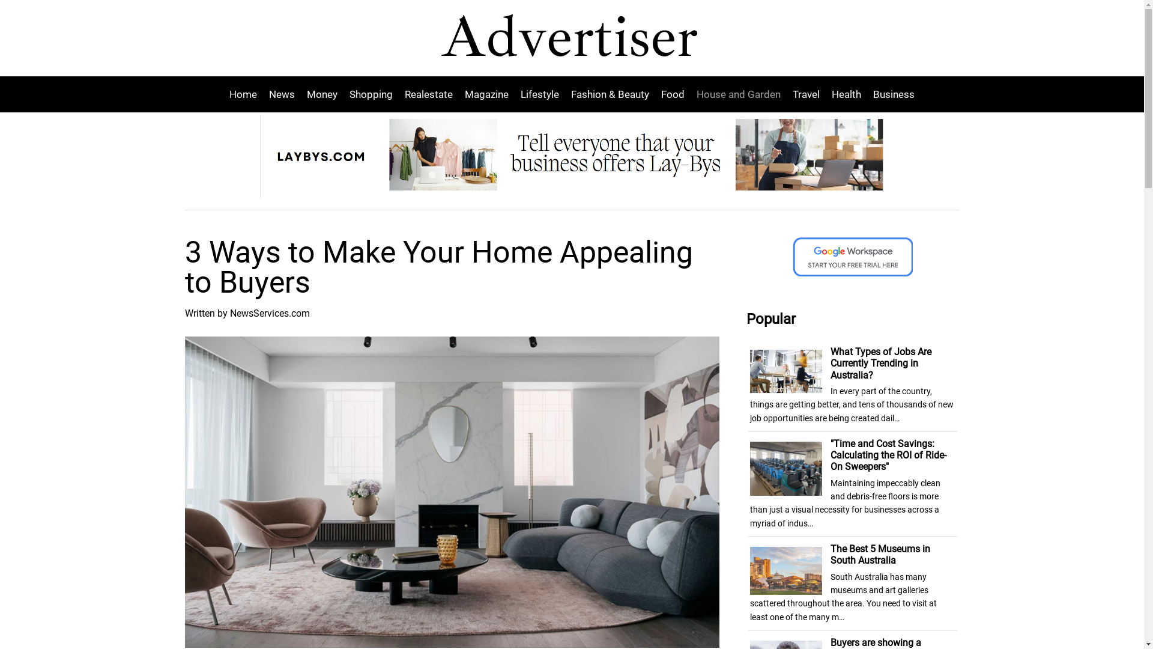 Image resolution: width=1153 pixels, height=649 pixels. Describe the element at coordinates (540, 94) in the screenshot. I see `Lifestyle` at that location.